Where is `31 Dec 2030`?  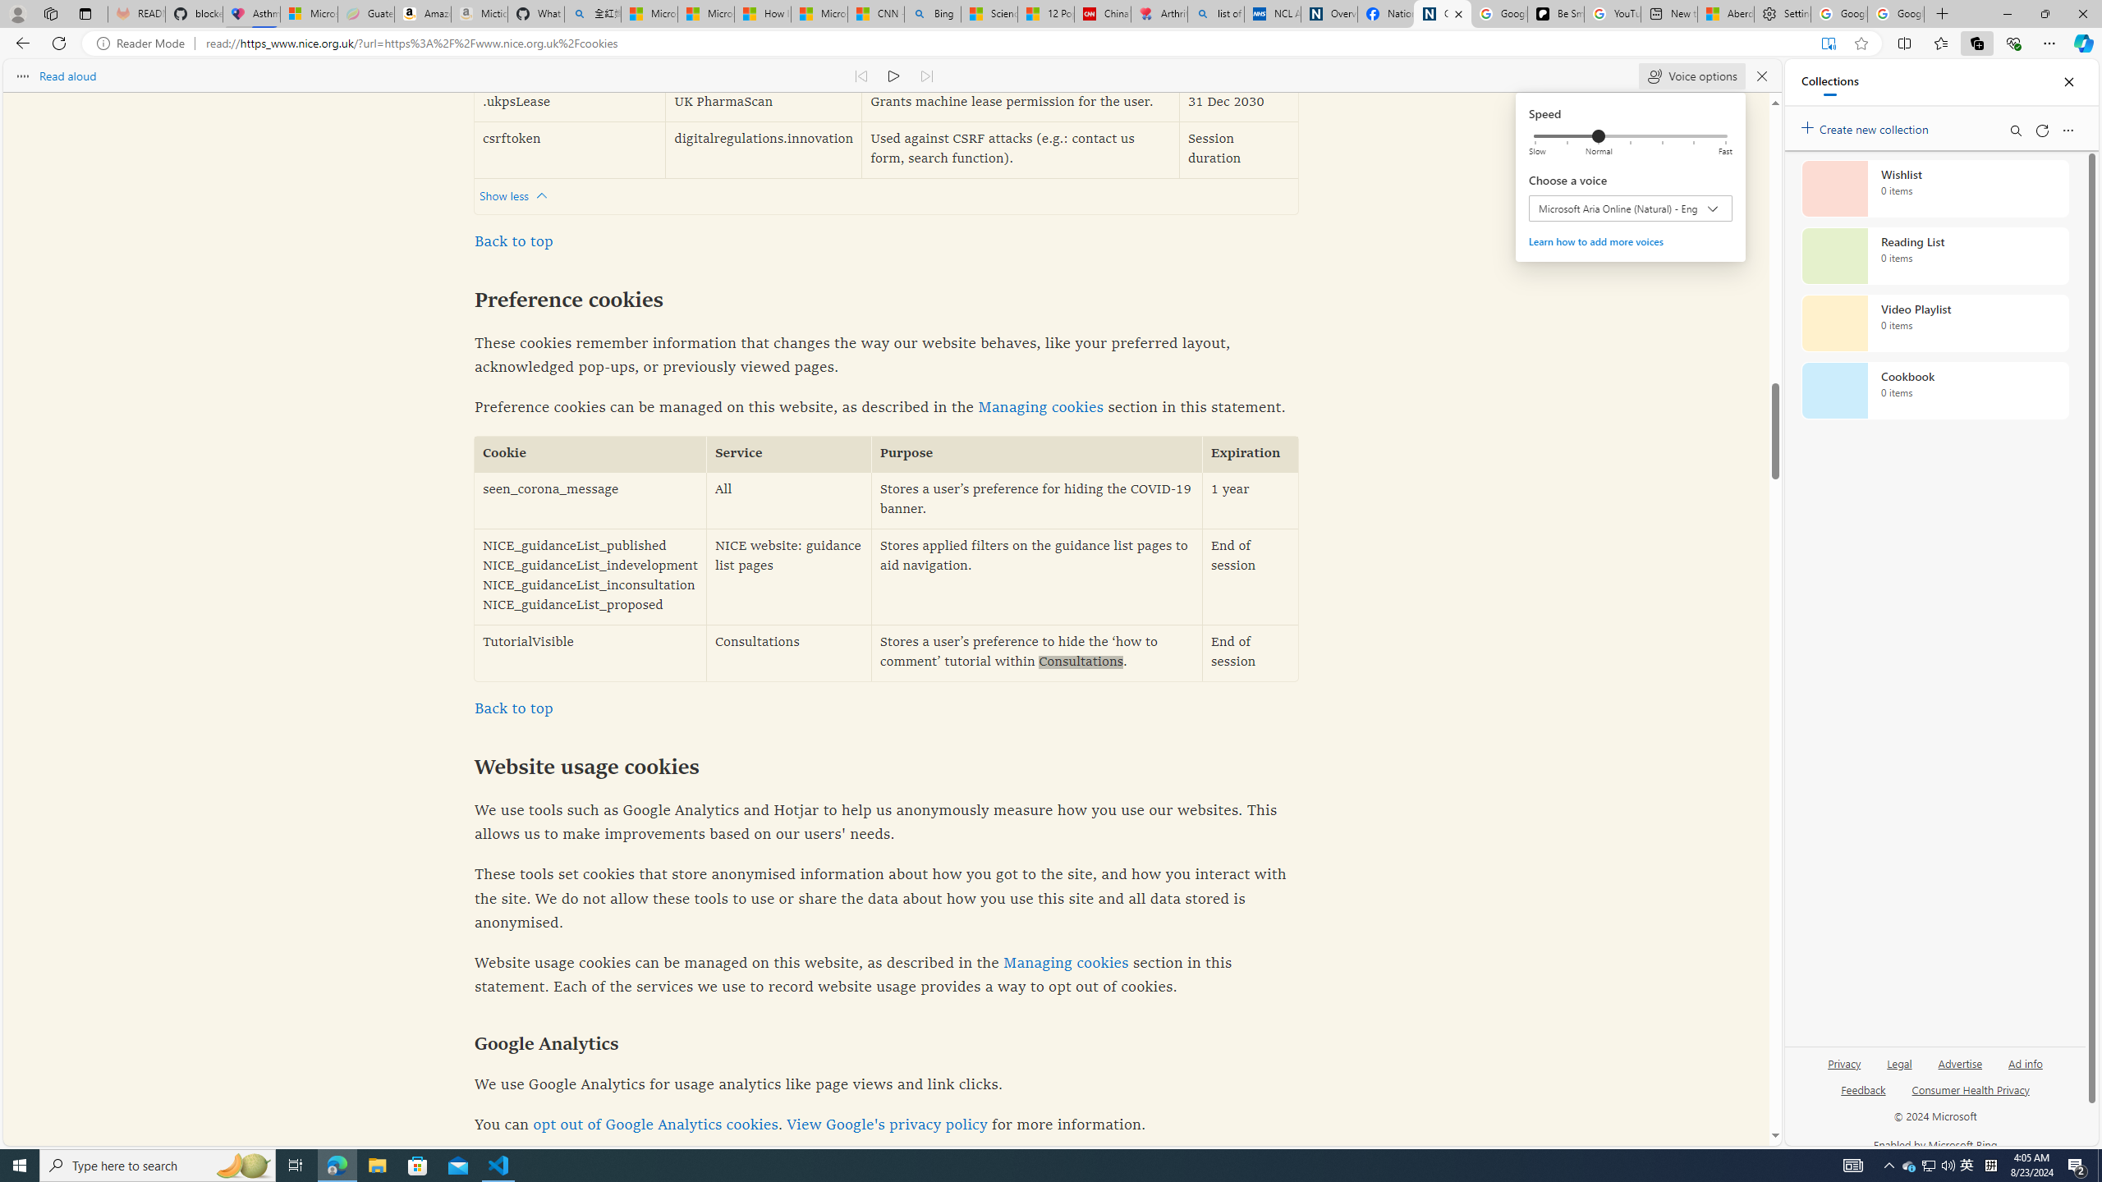 31 Dec 2030 is located at coordinates (1239, 103).